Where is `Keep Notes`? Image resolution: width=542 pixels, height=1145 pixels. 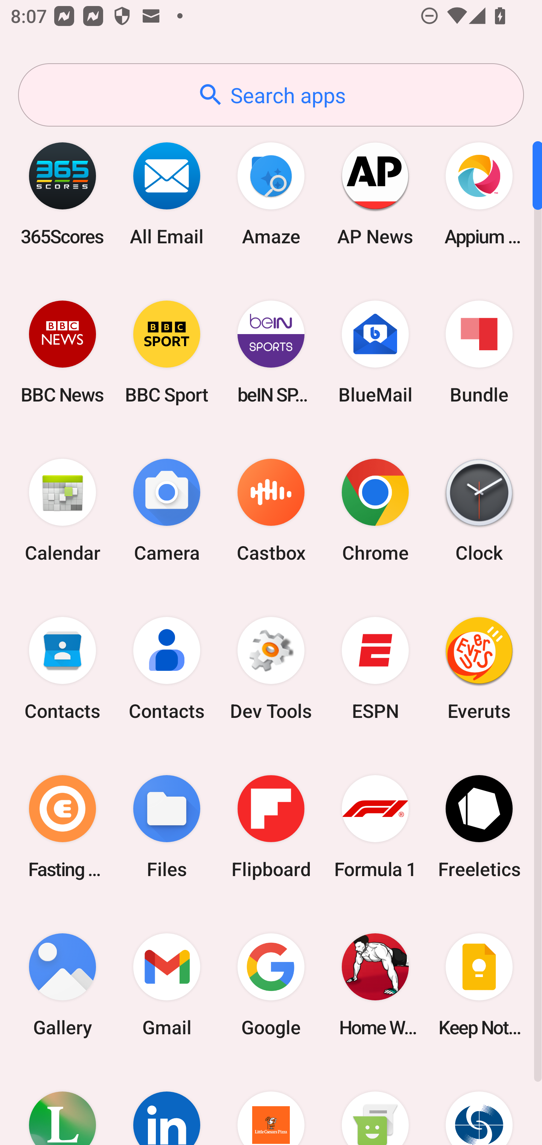
Keep Notes is located at coordinates (479, 985).